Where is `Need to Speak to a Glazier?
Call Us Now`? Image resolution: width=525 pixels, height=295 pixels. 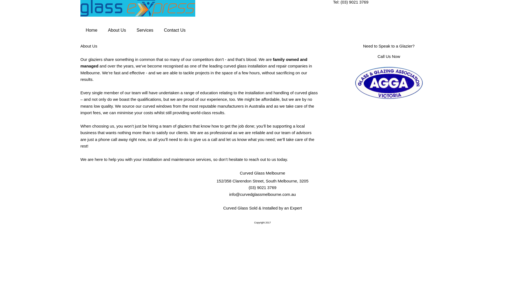
Need to Speak to a Glazier?
Call Us Now is located at coordinates (389, 51).